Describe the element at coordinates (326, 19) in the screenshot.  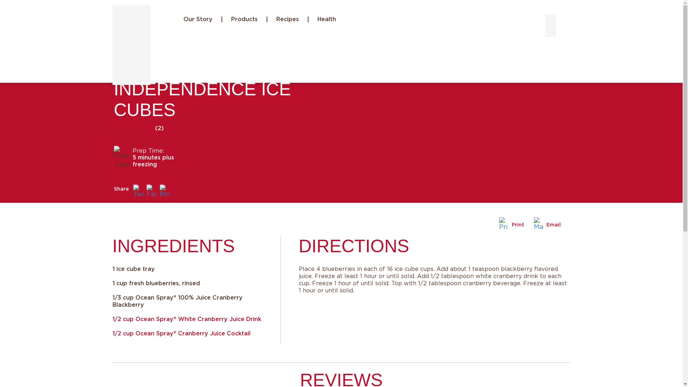
I see `Health` at that location.